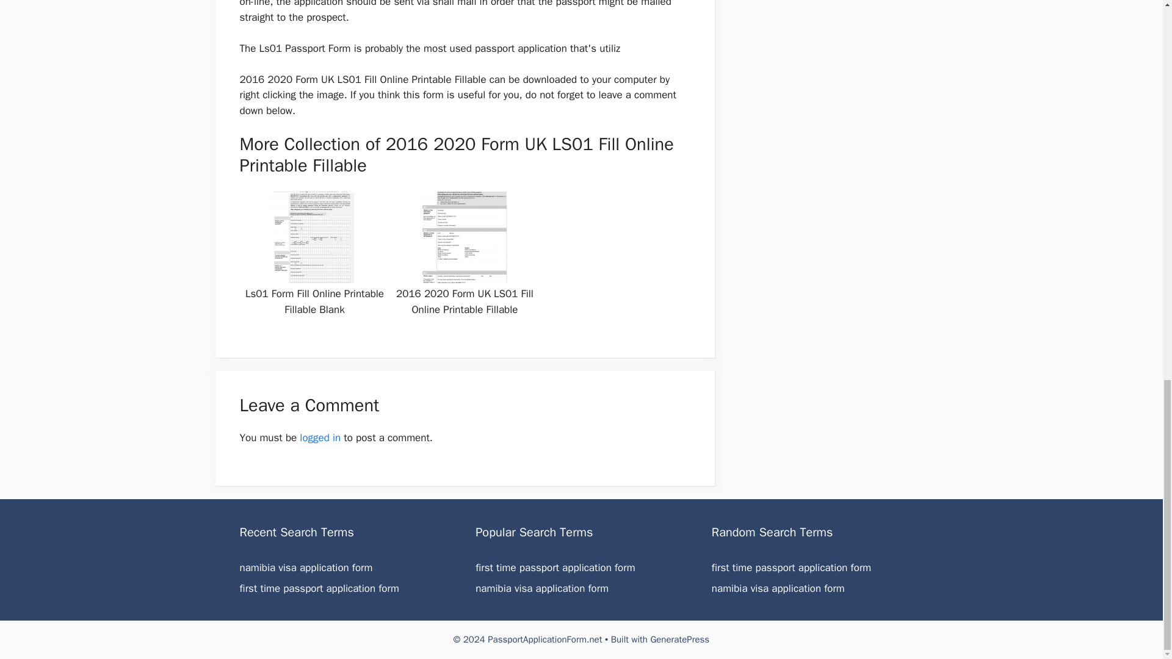  What do you see at coordinates (679, 639) in the screenshot?
I see `GeneratePress` at bounding box center [679, 639].